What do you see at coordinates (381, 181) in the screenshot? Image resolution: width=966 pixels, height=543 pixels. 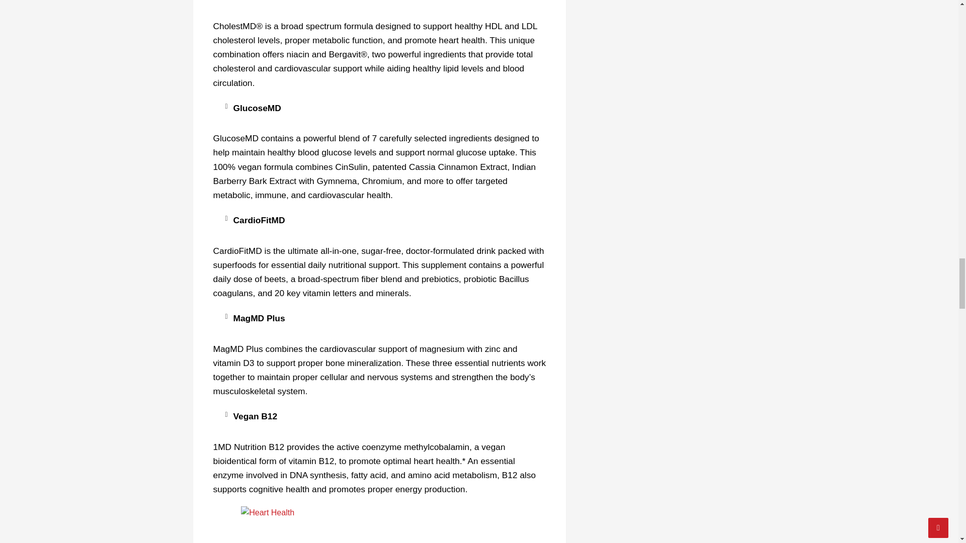 I see `Chromium` at bounding box center [381, 181].